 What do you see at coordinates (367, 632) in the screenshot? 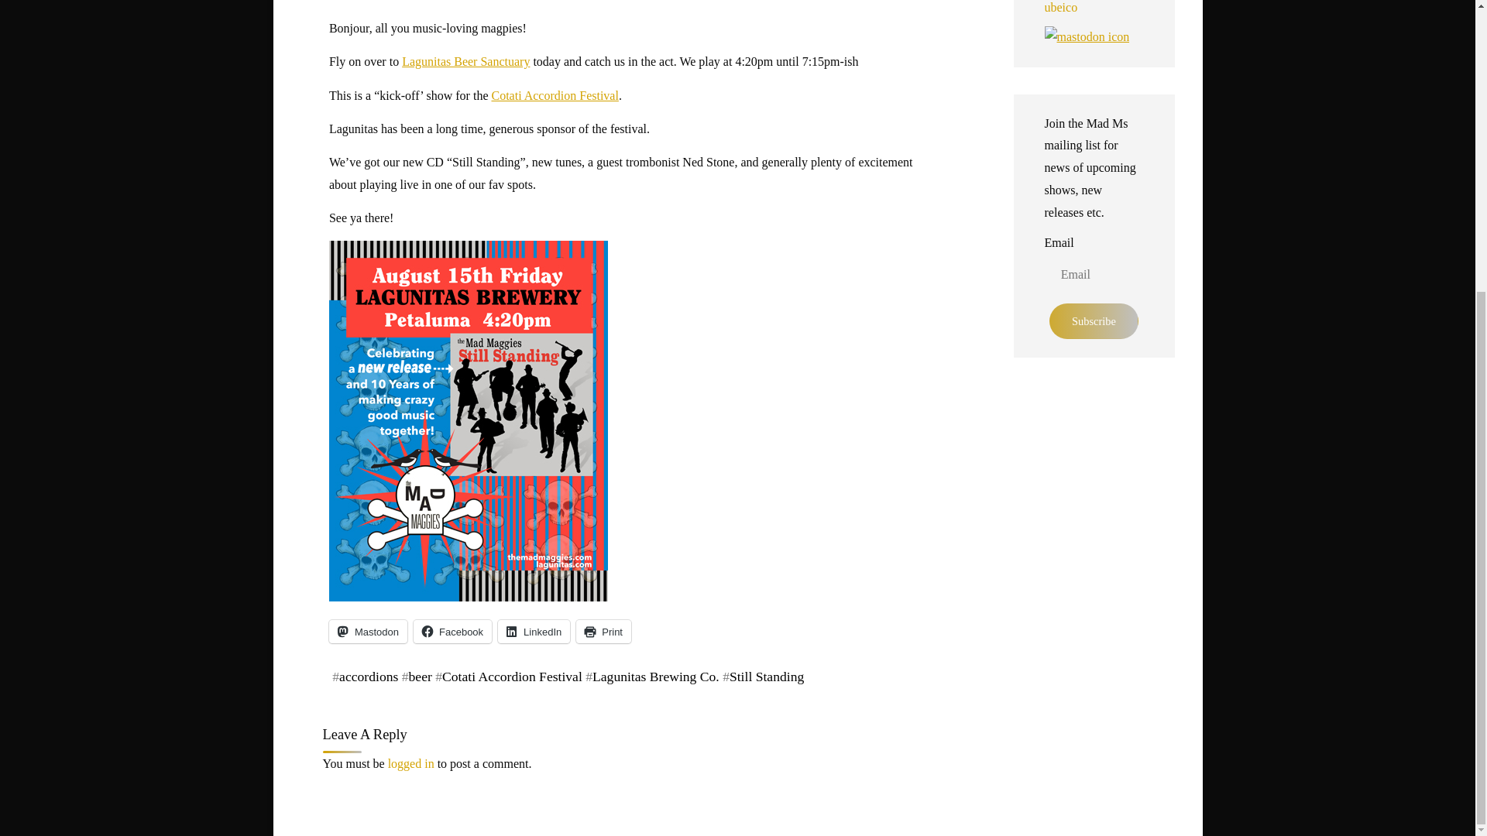
I see `Click to share on Mastodon` at bounding box center [367, 632].